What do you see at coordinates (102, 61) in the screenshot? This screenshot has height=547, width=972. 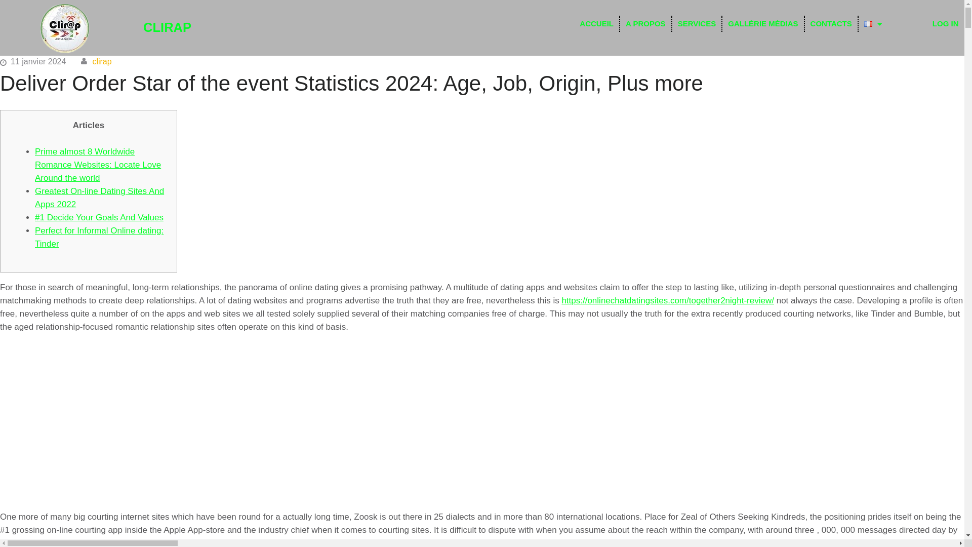 I see `clirap` at bounding box center [102, 61].